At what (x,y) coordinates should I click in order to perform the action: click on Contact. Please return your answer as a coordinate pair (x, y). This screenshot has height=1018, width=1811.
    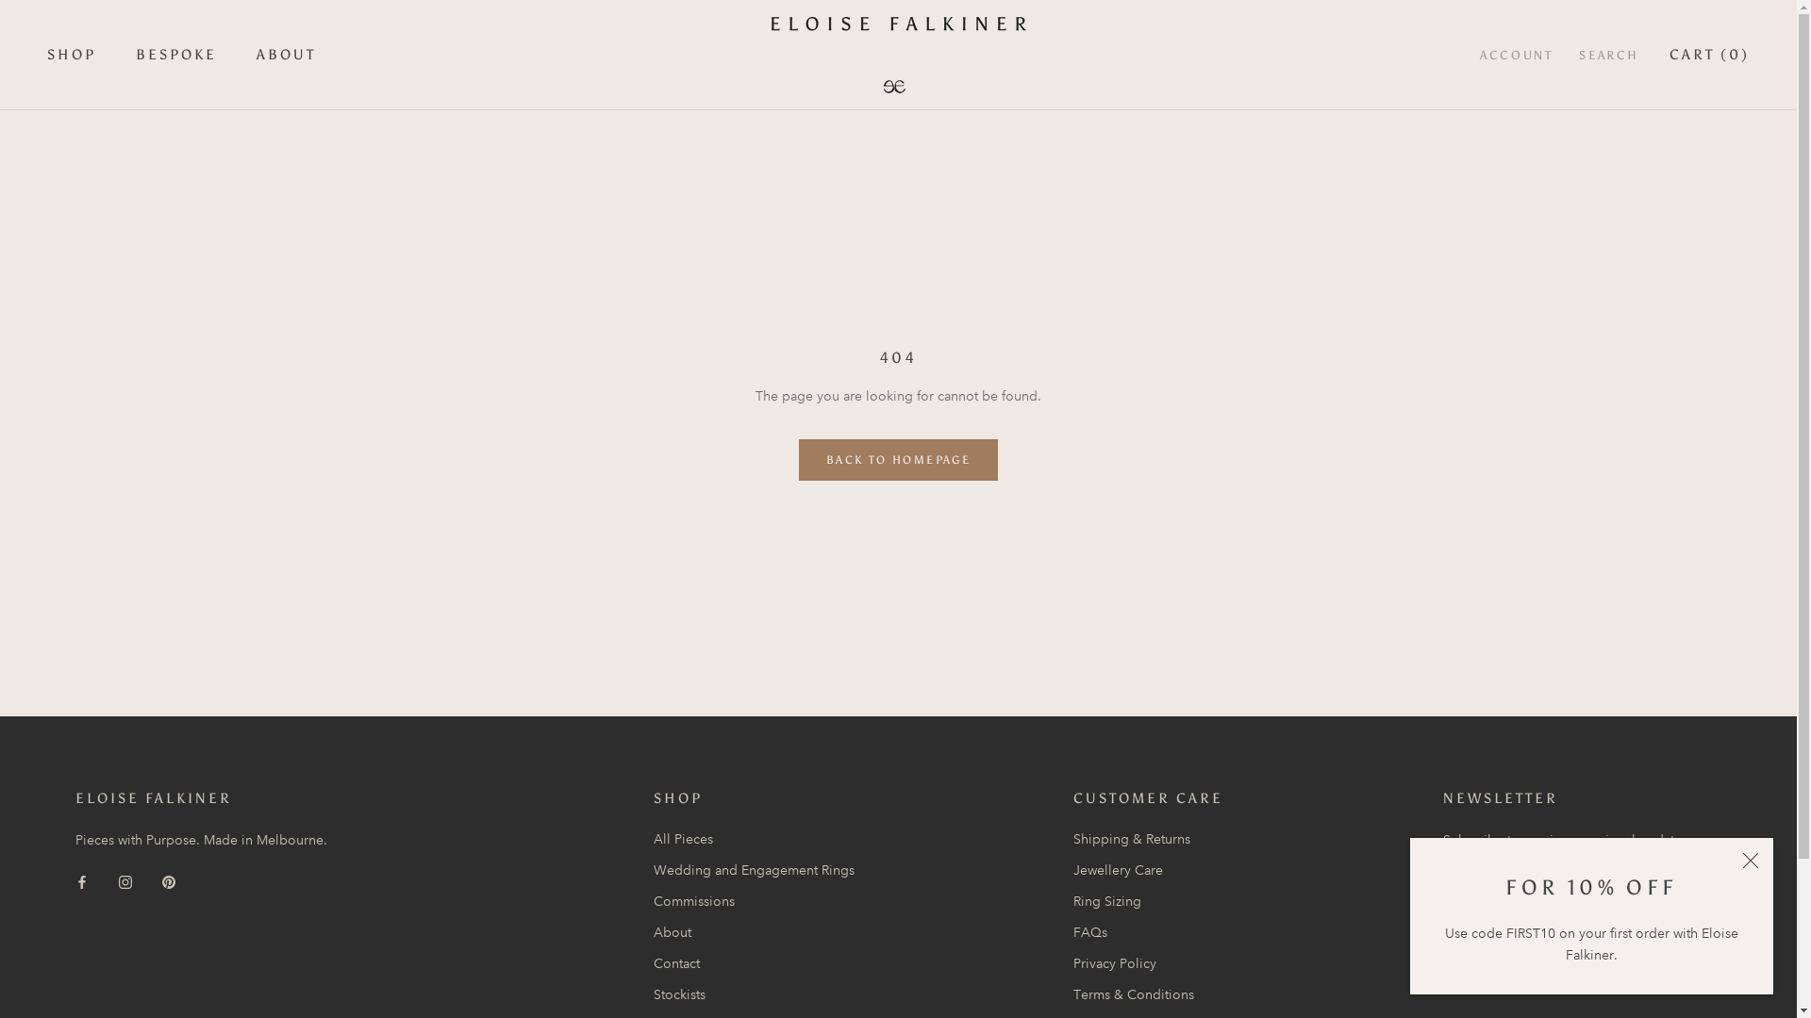
    Looking at the image, I should click on (755, 963).